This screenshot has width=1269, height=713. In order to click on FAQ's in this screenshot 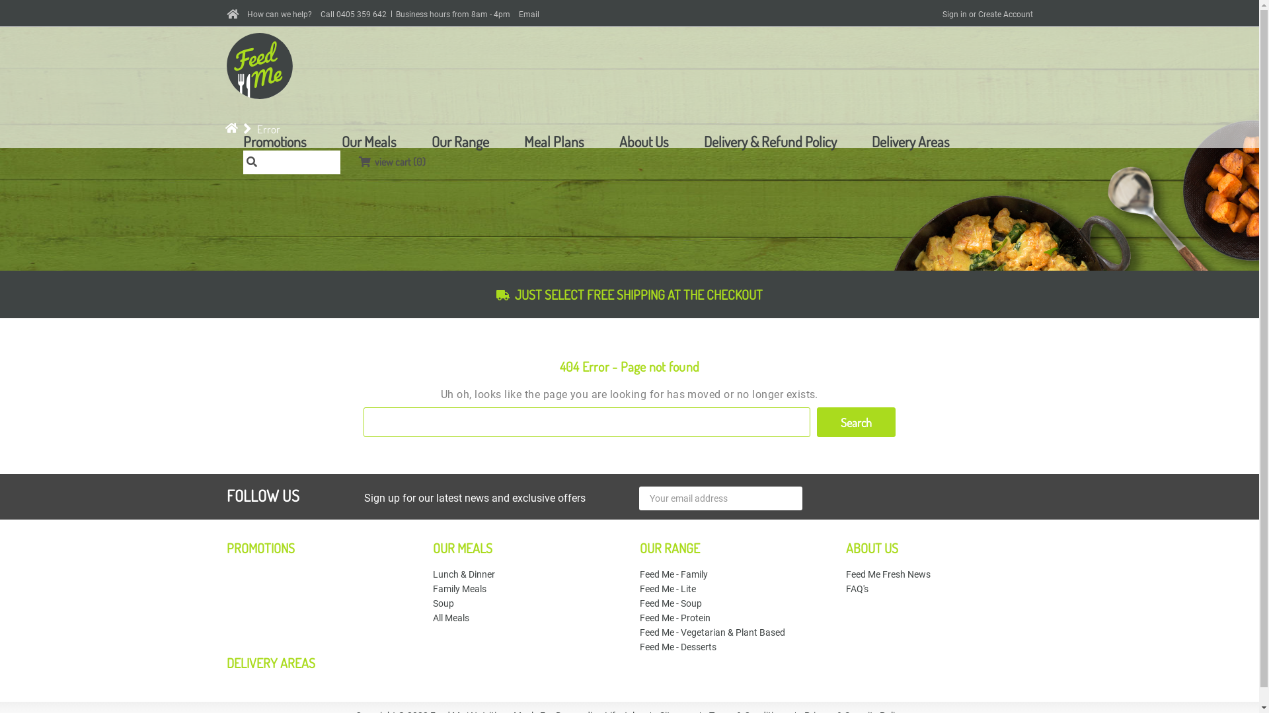, I will do `click(857, 589)`.